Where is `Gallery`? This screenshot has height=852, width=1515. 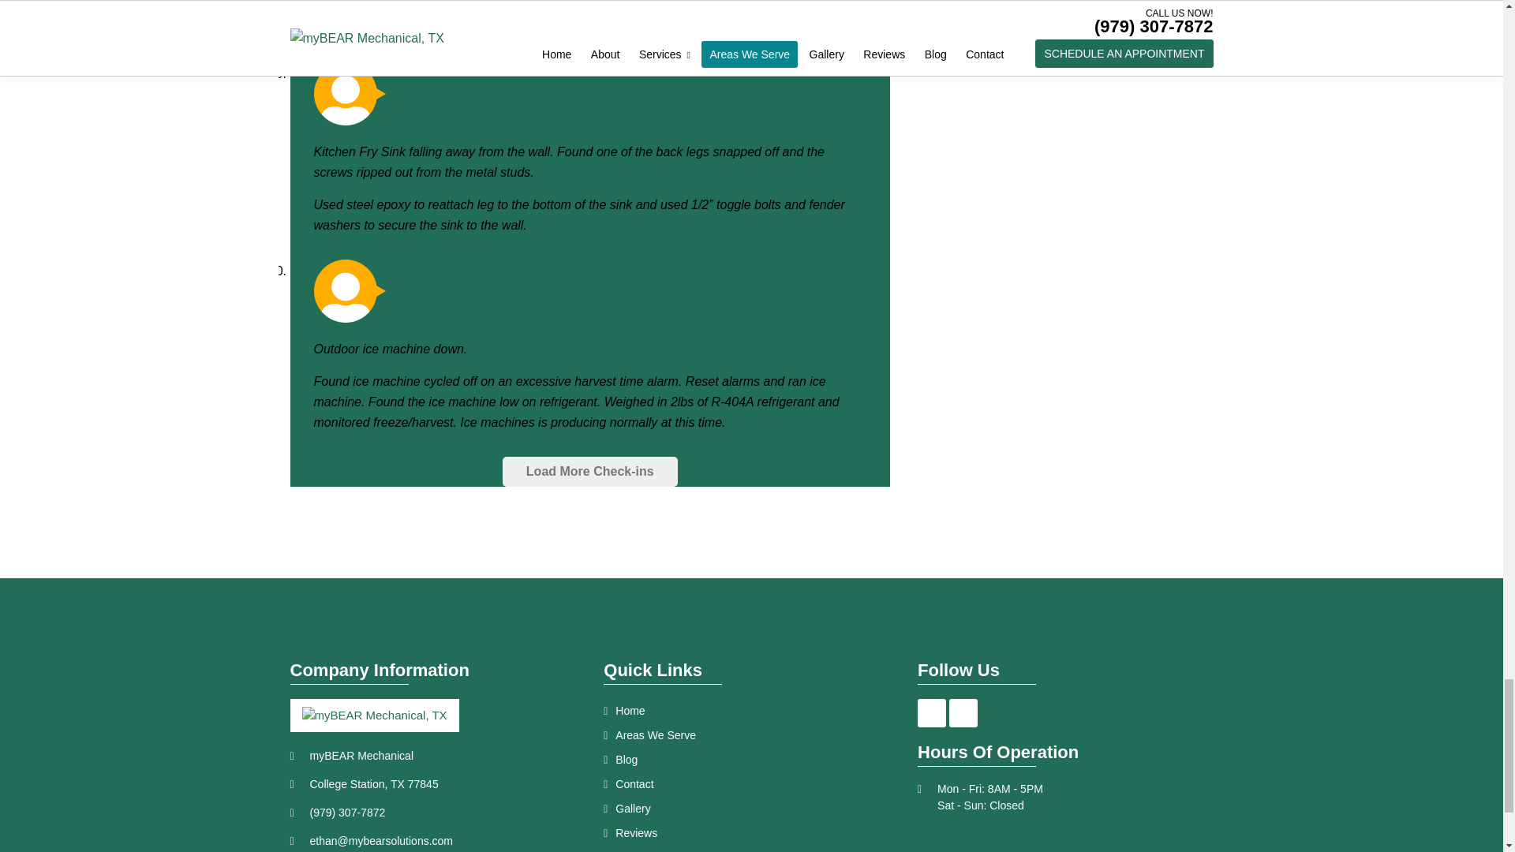 Gallery is located at coordinates (750, 809).